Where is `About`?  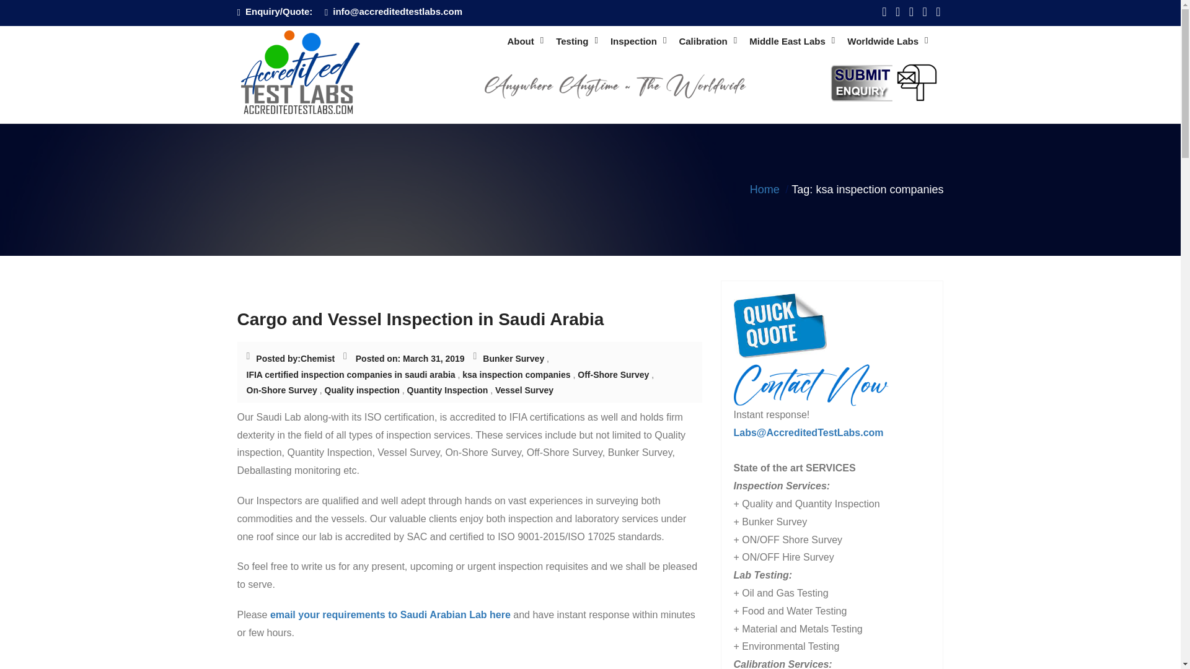
About is located at coordinates (525, 42).